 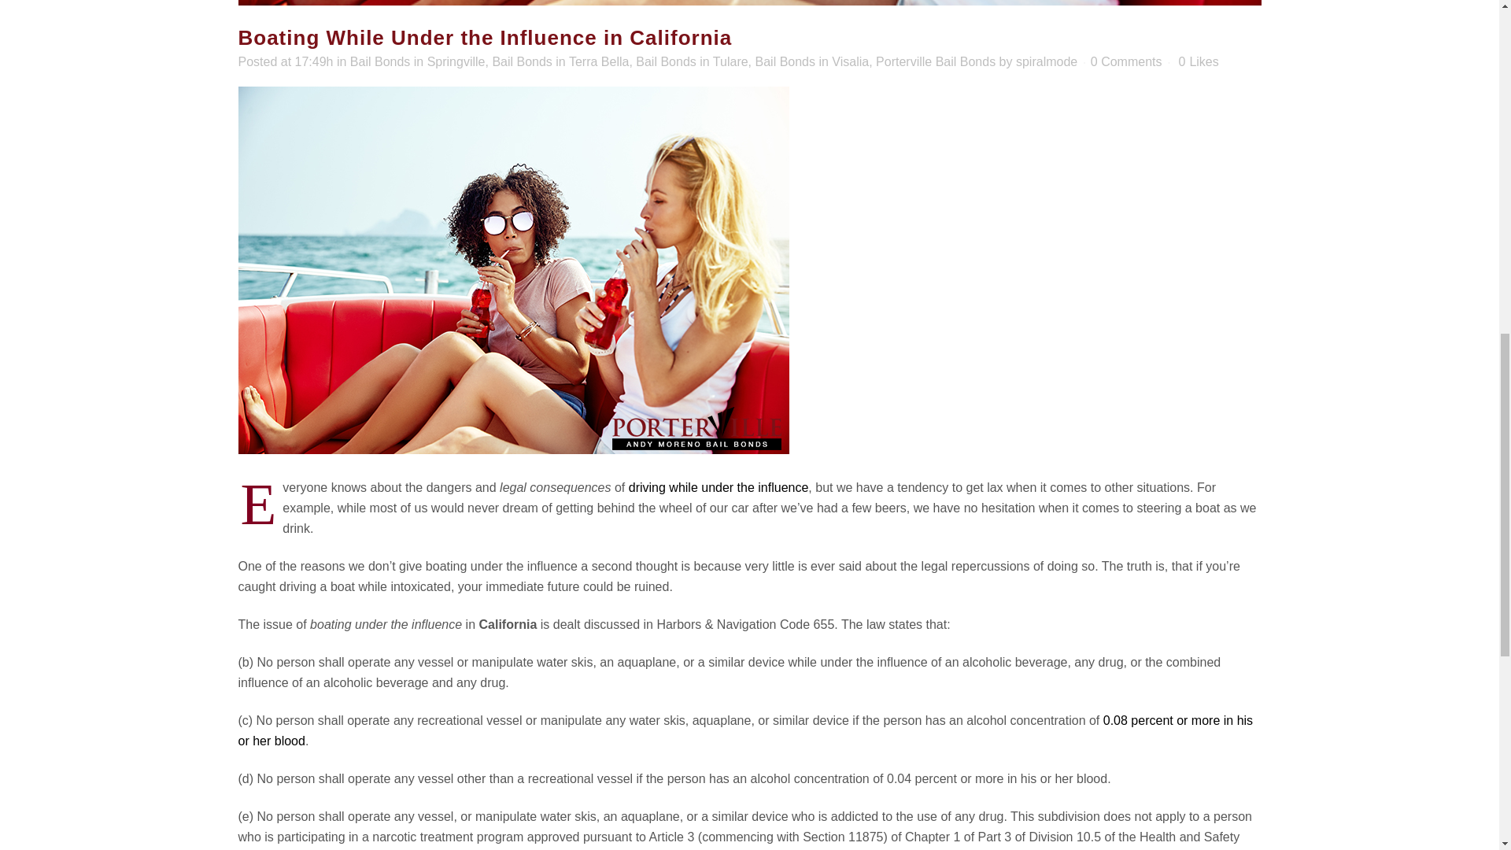 I want to click on driving while under the influence, so click(x=718, y=487).